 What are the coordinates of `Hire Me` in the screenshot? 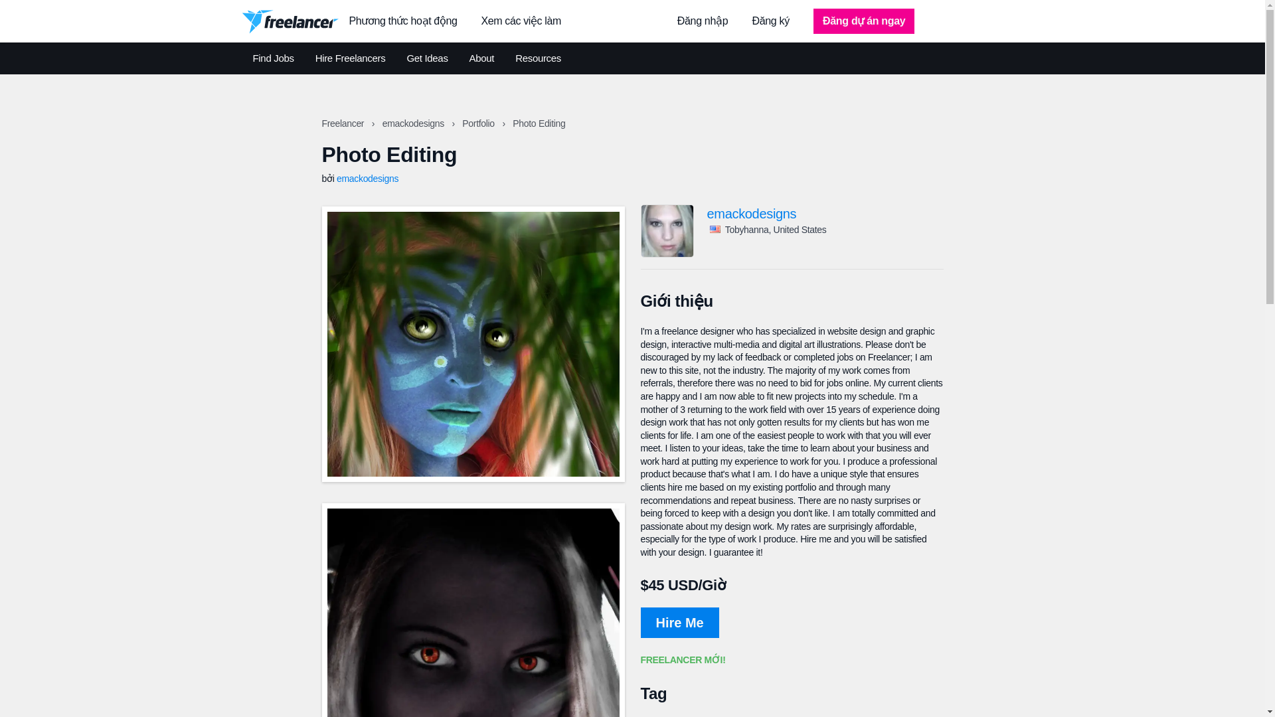 It's located at (679, 623).